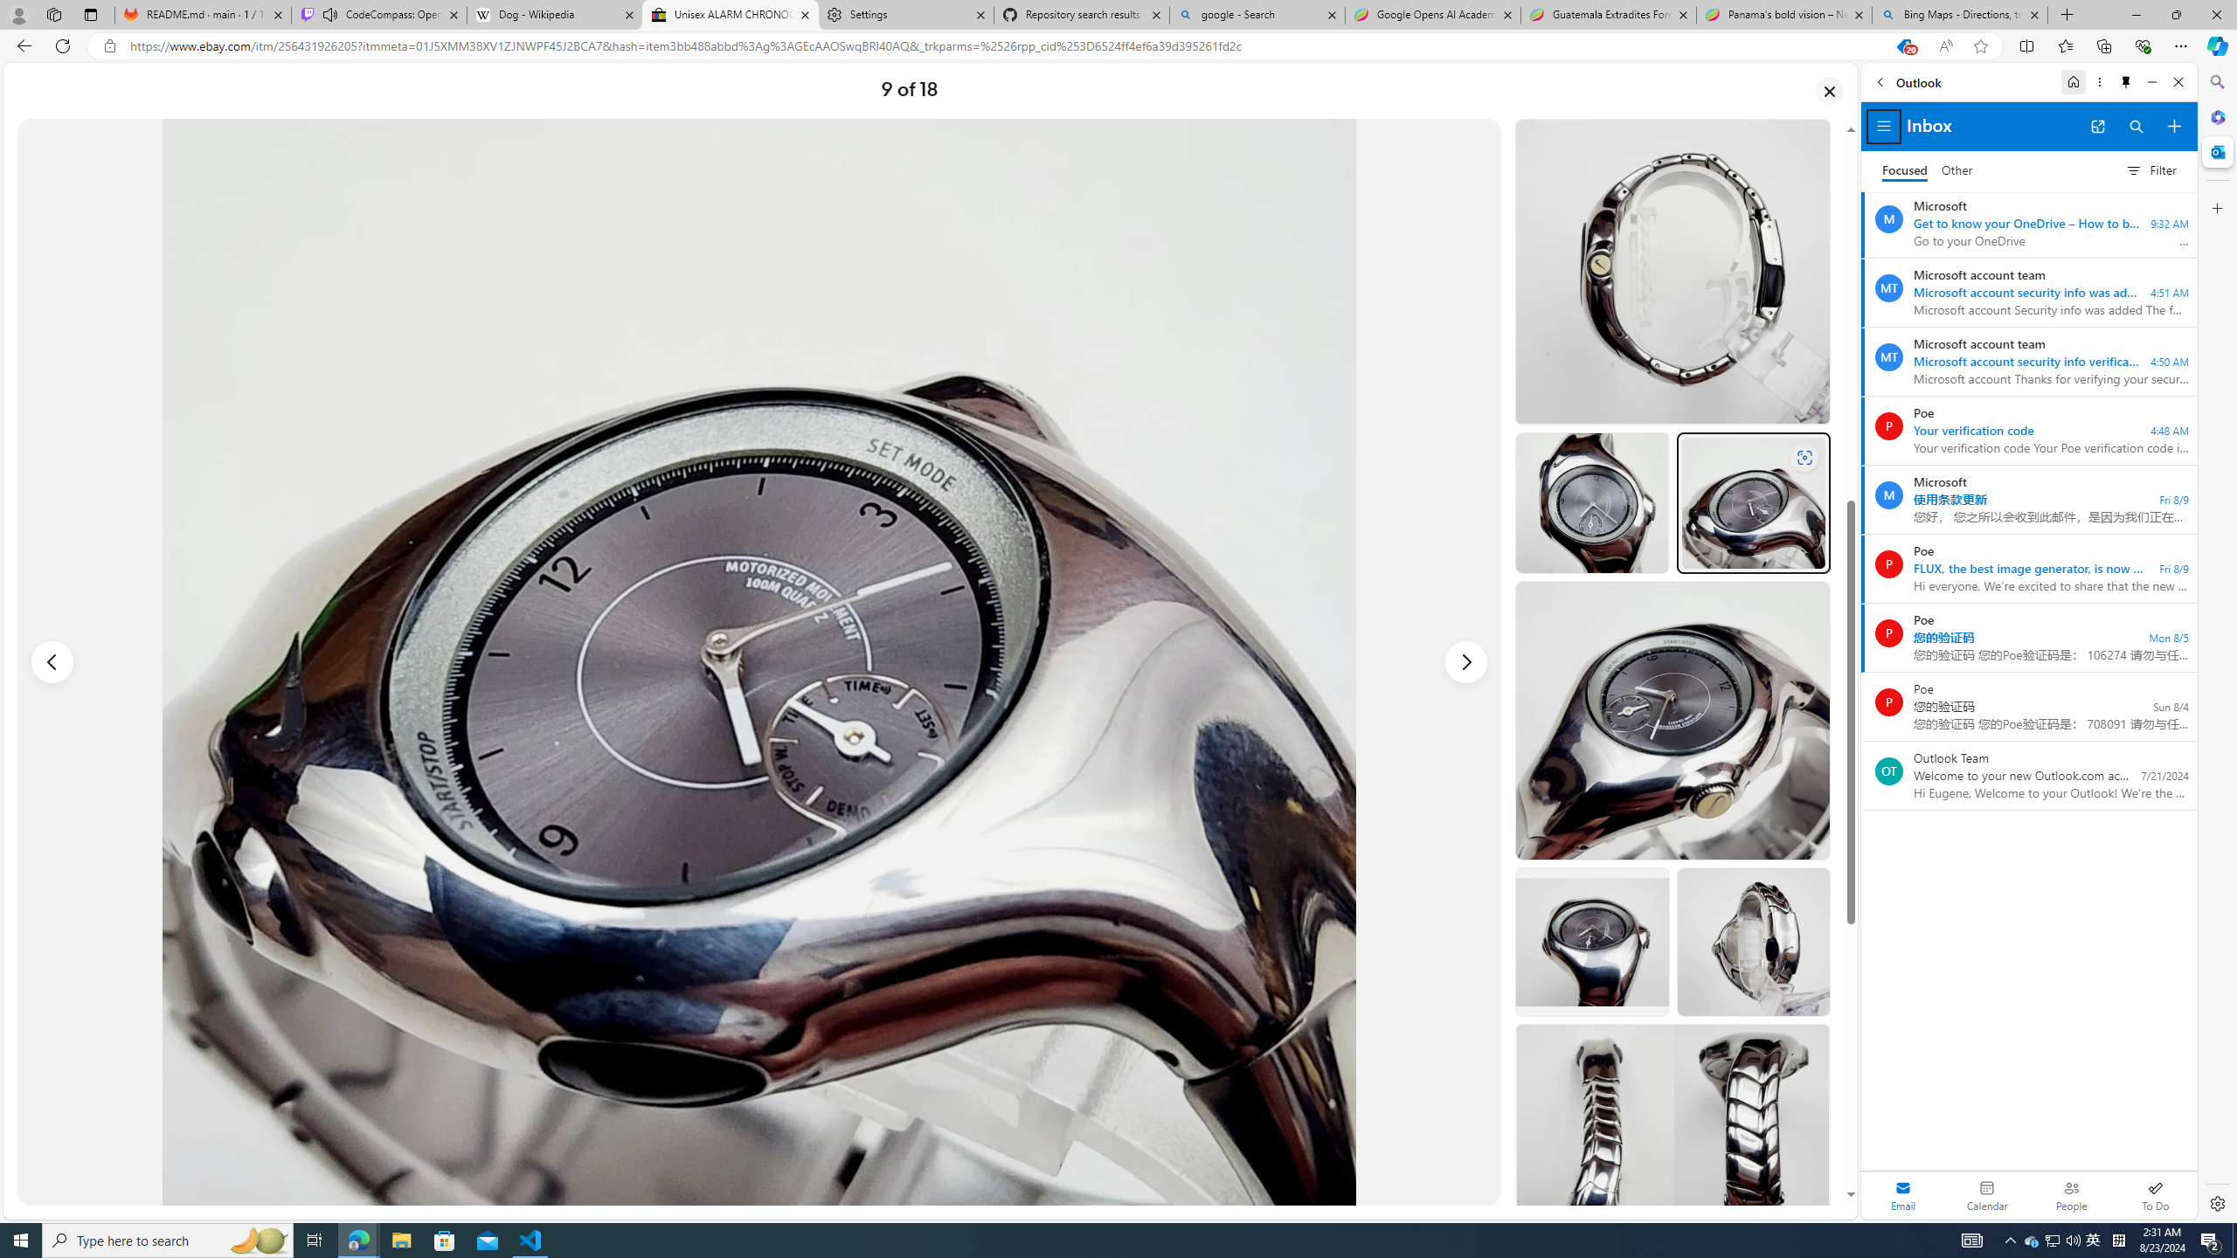 The image size is (2237, 1258). Describe the element at coordinates (1884, 127) in the screenshot. I see `Folder navigation` at that location.